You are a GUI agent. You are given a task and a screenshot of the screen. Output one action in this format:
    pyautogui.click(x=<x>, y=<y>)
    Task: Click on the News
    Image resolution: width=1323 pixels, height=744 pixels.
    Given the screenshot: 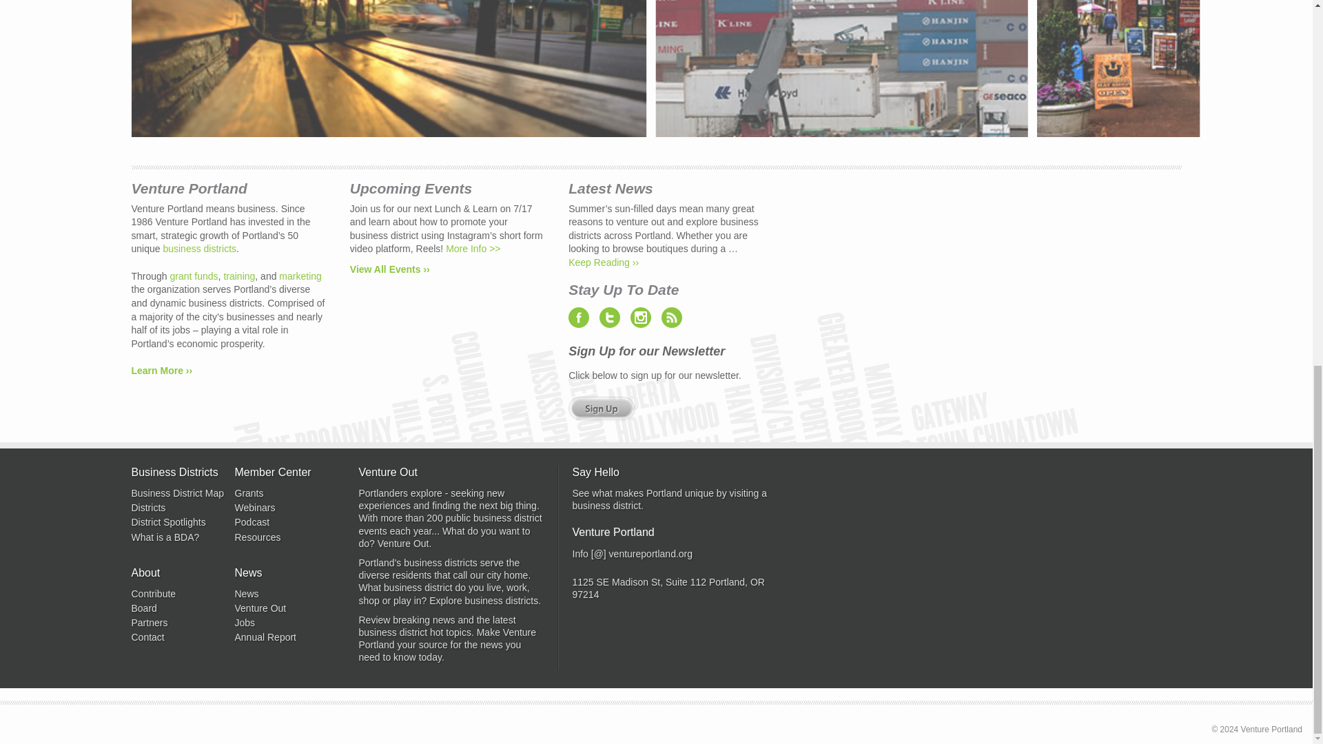 What is the action you would take?
    pyautogui.click(x=285, y=594)
    